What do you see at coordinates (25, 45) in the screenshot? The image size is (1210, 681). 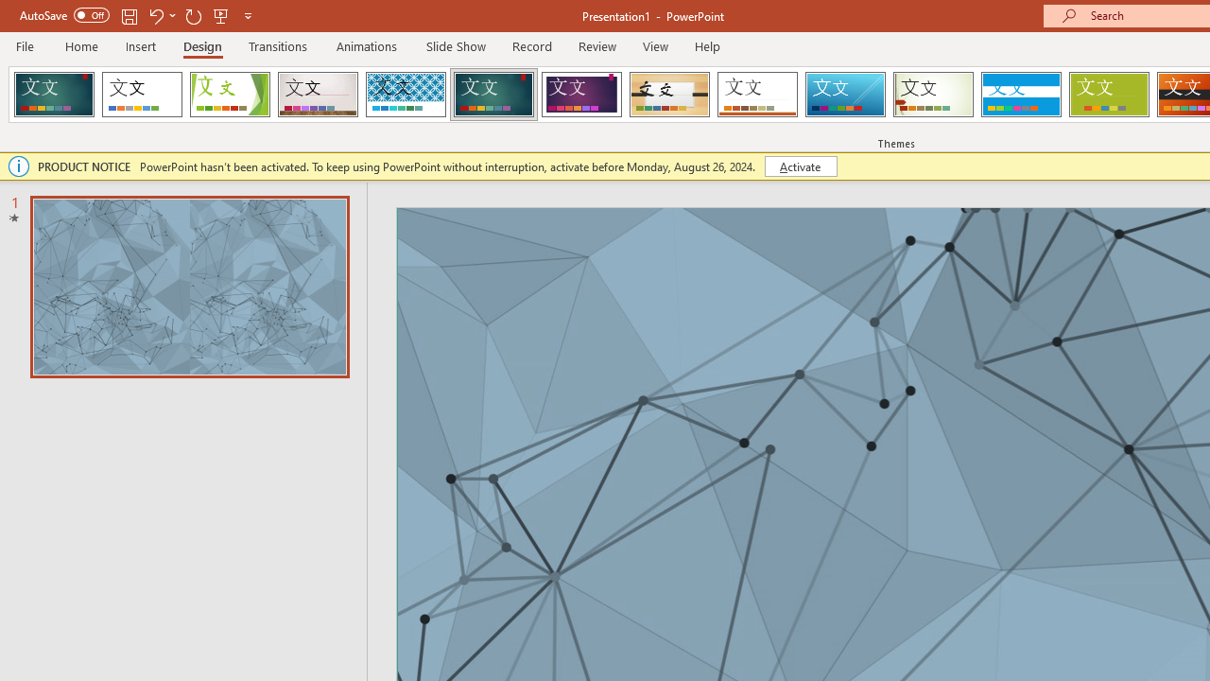 I see `File Tab` at bounding box center [25, 45].